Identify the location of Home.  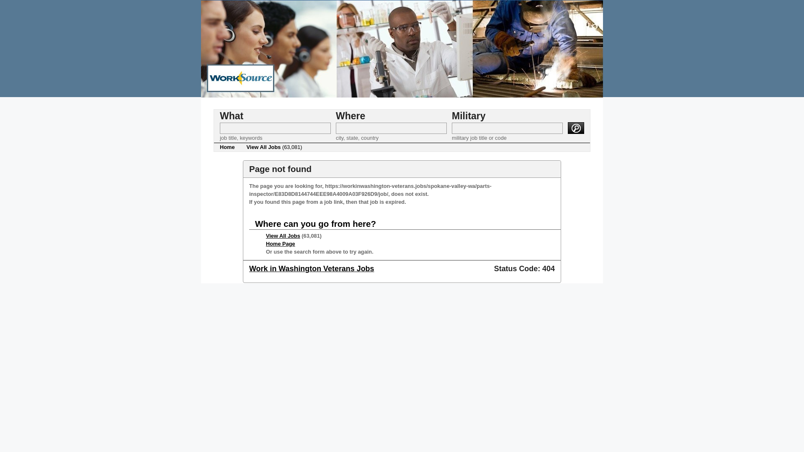
(227, 147).